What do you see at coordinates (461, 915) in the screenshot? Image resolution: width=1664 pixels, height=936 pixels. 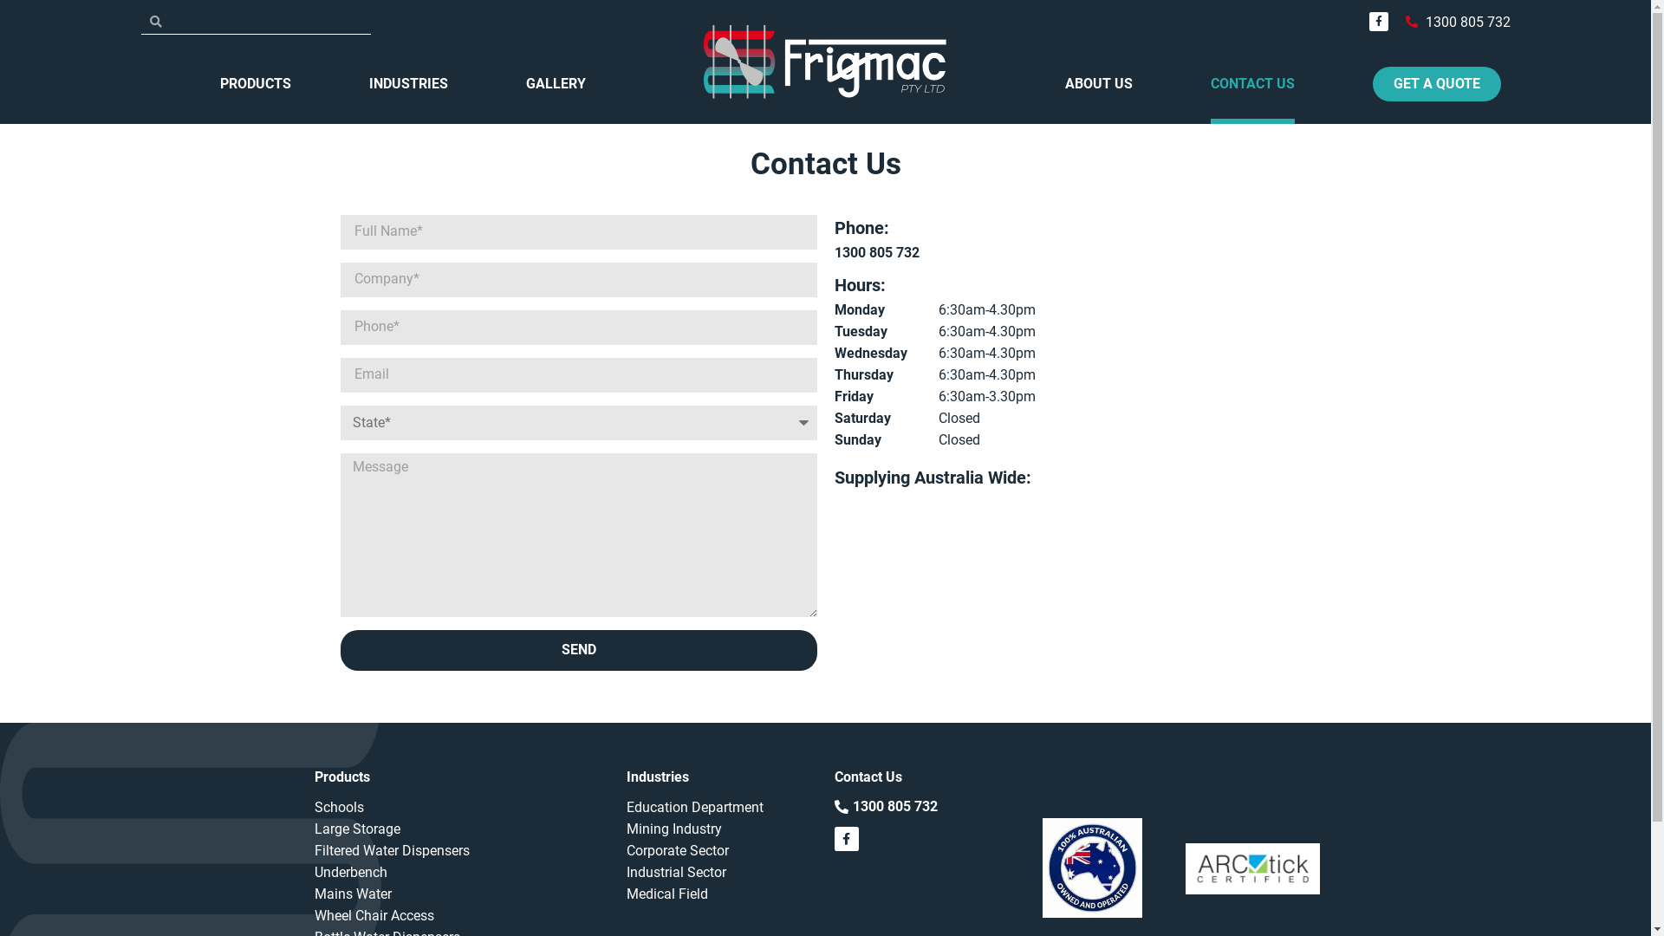 I see `Wheel Chair Access` at bounding box center [461, 915].